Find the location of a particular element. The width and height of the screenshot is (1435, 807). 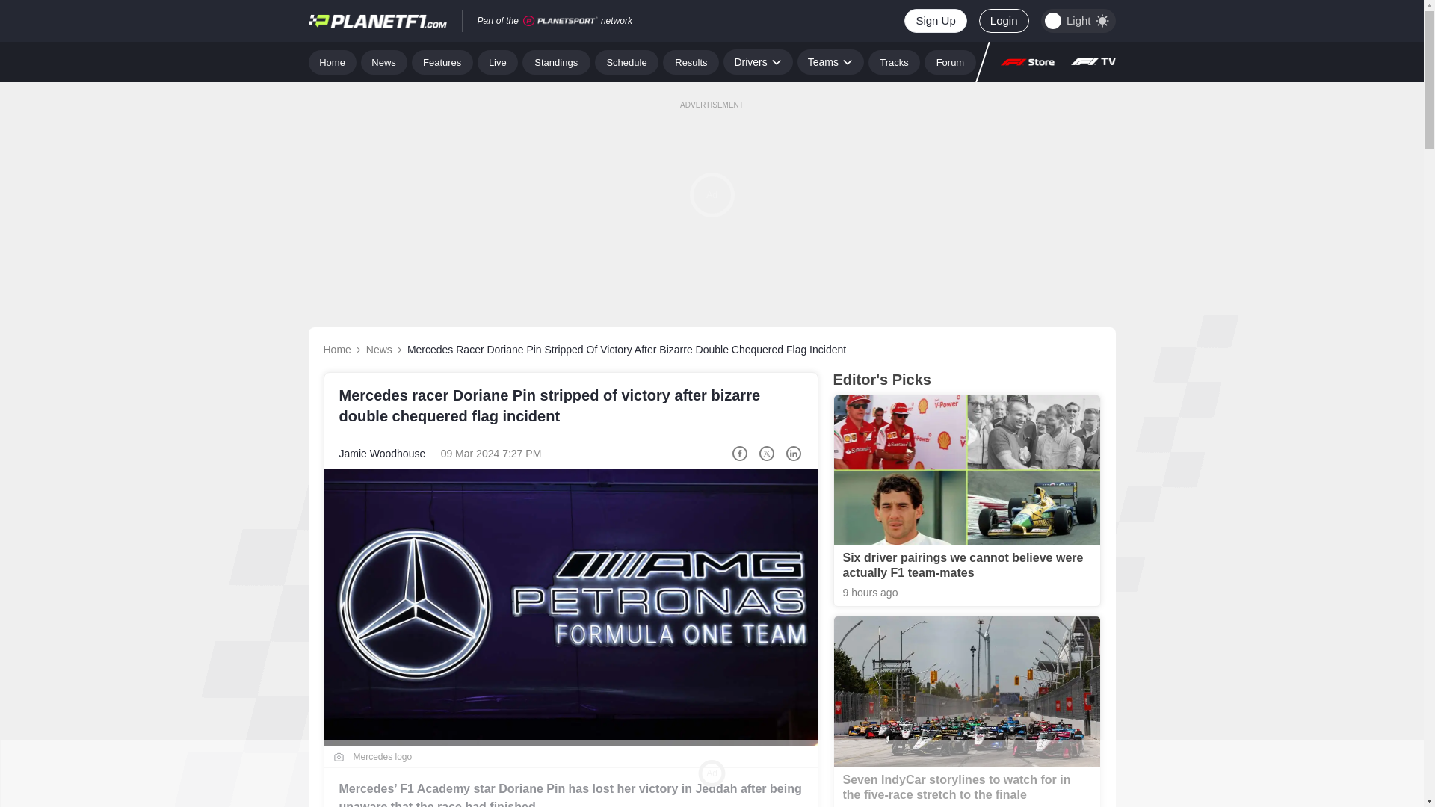

Teams is located at coordinates (830, 61).